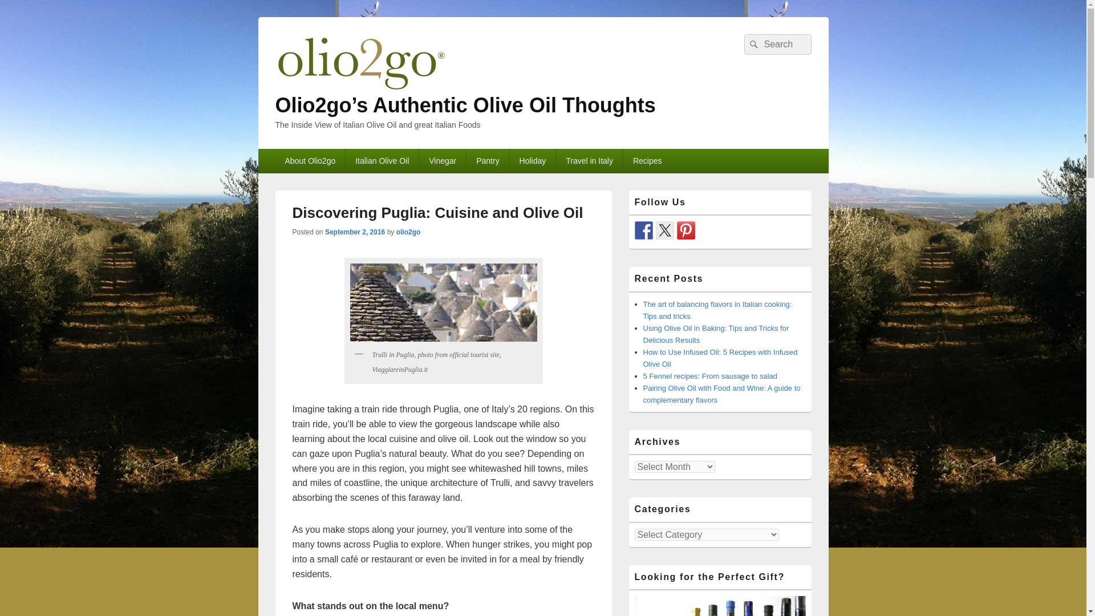  What do you see at coordinates (355, 232) in the screenshot?
I see `September 2, 2016` at bounding box center [355, 232].